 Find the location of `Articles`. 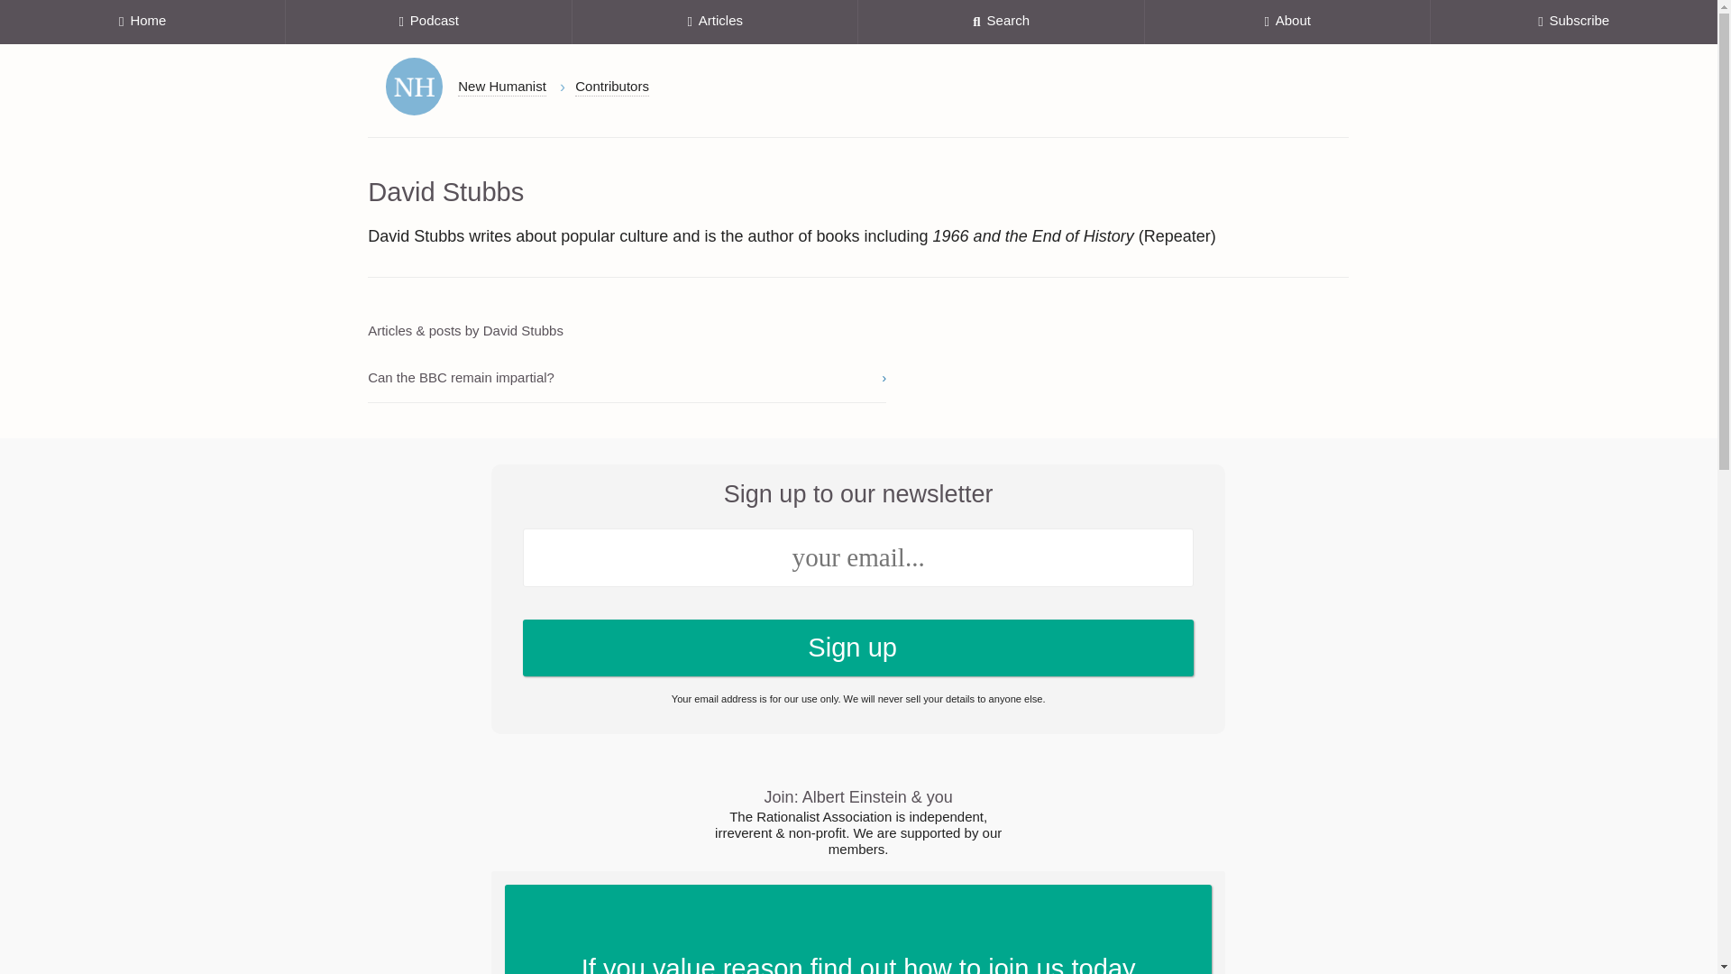

Articles is located at coordinates (716, 22).